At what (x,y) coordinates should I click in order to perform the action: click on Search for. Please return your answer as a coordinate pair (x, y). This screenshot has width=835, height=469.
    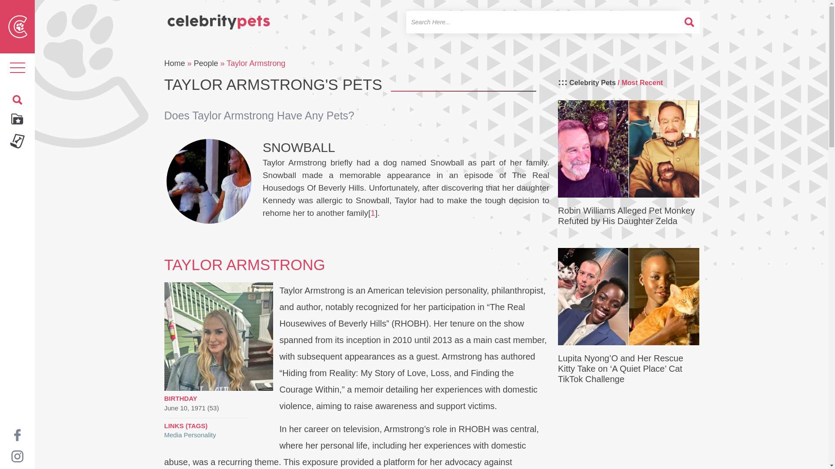
    Looking at the image, I should click on (543, 22).